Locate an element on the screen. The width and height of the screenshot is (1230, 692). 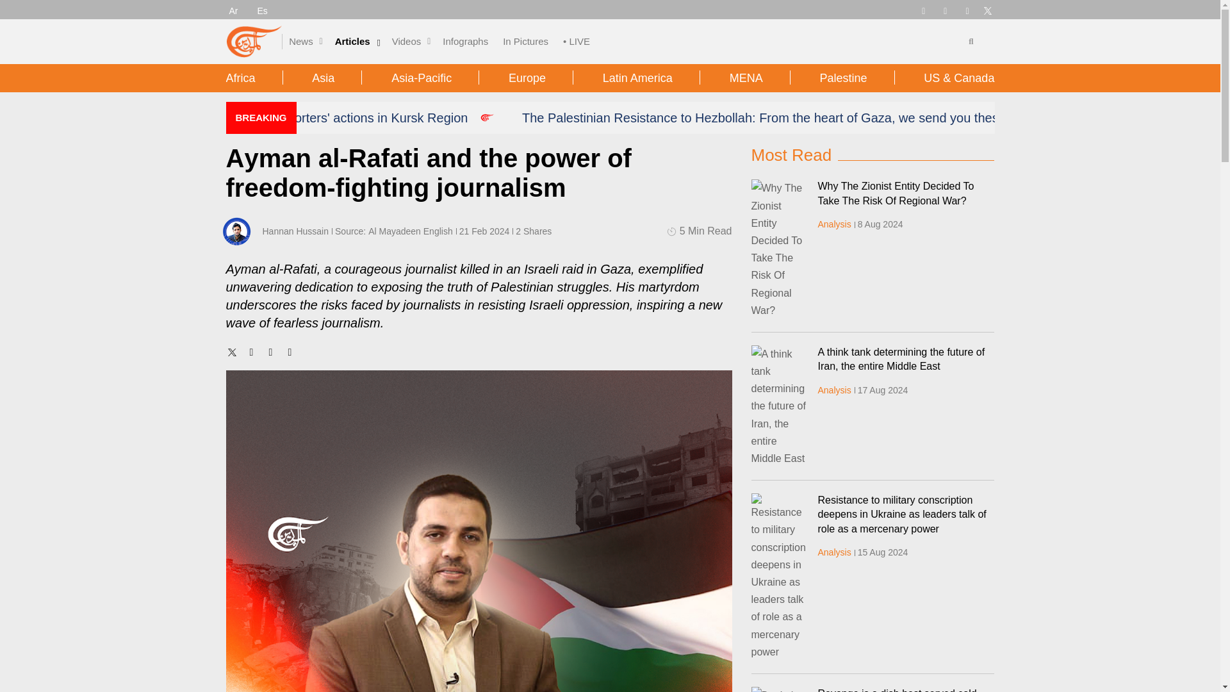
News is located at coordinates (301, 41).